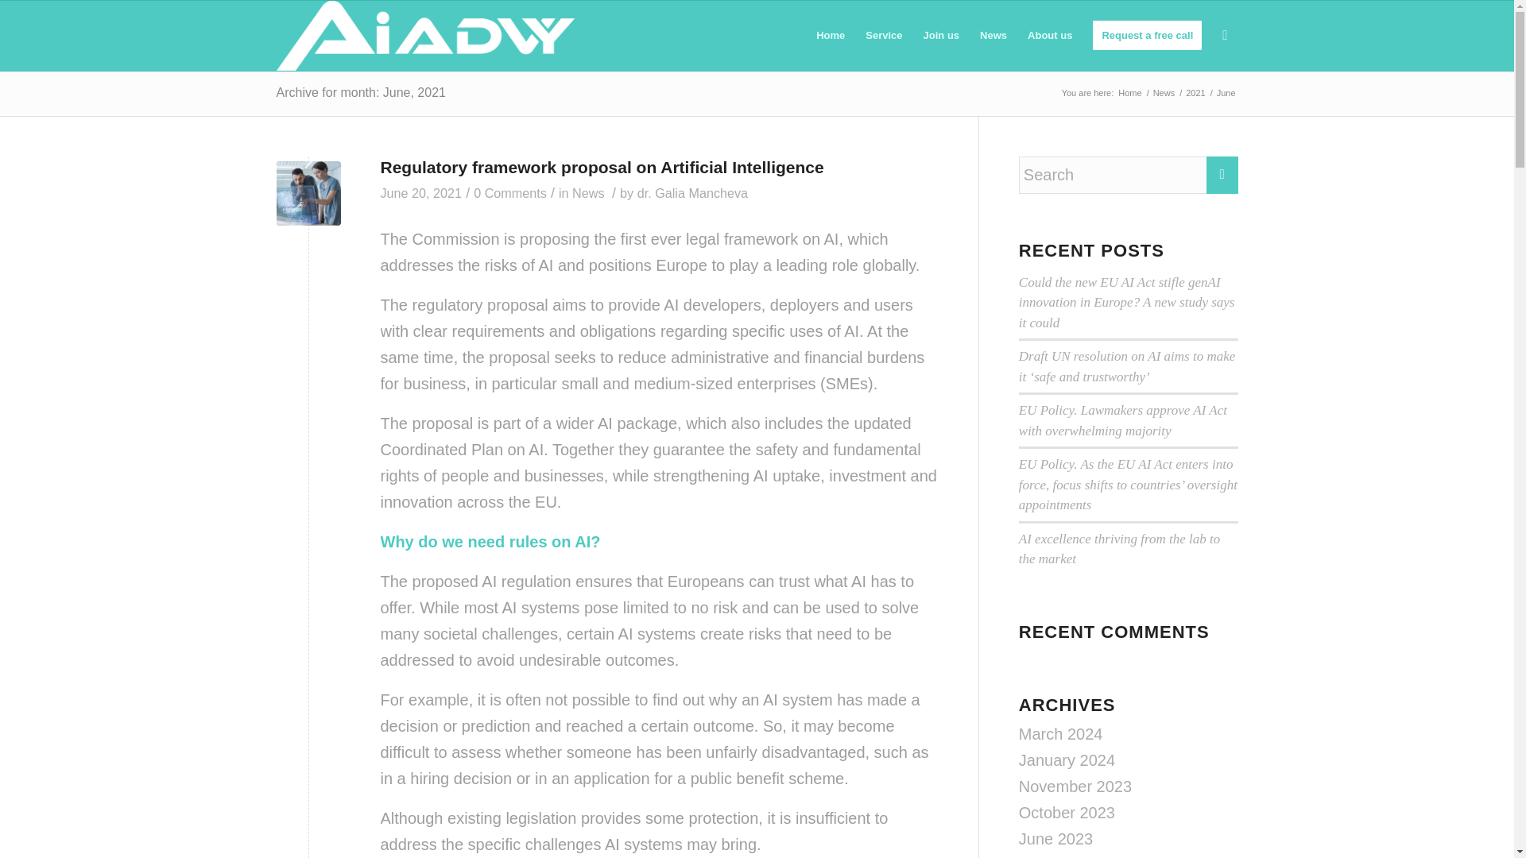  I want to click on News, so click(1164, 94).